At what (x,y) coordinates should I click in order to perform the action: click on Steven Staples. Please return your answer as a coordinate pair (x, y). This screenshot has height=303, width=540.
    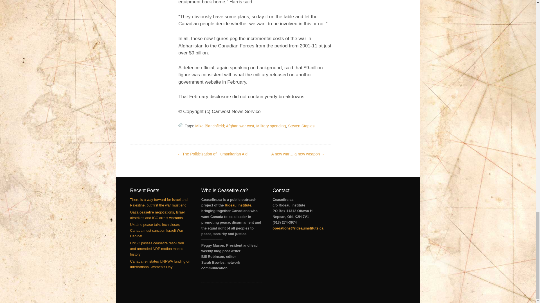
    Looking at the image, I should click on (301, 126).